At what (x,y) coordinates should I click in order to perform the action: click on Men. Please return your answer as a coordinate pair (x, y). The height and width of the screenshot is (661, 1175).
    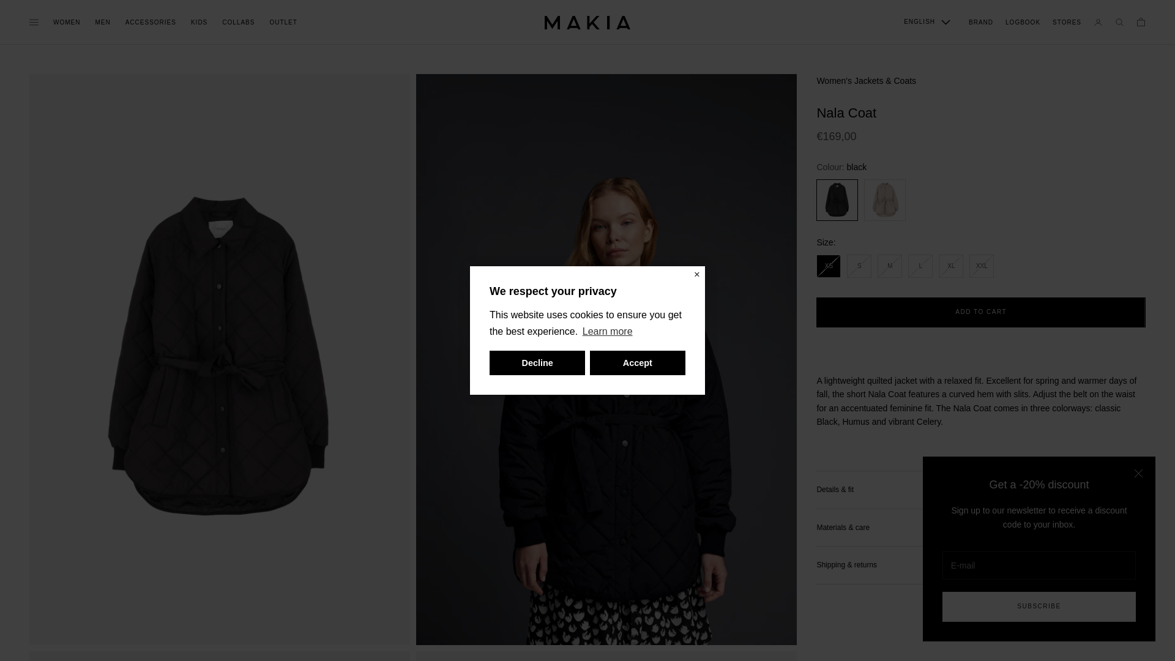
    Looking at the image, I should click on (103, 22).